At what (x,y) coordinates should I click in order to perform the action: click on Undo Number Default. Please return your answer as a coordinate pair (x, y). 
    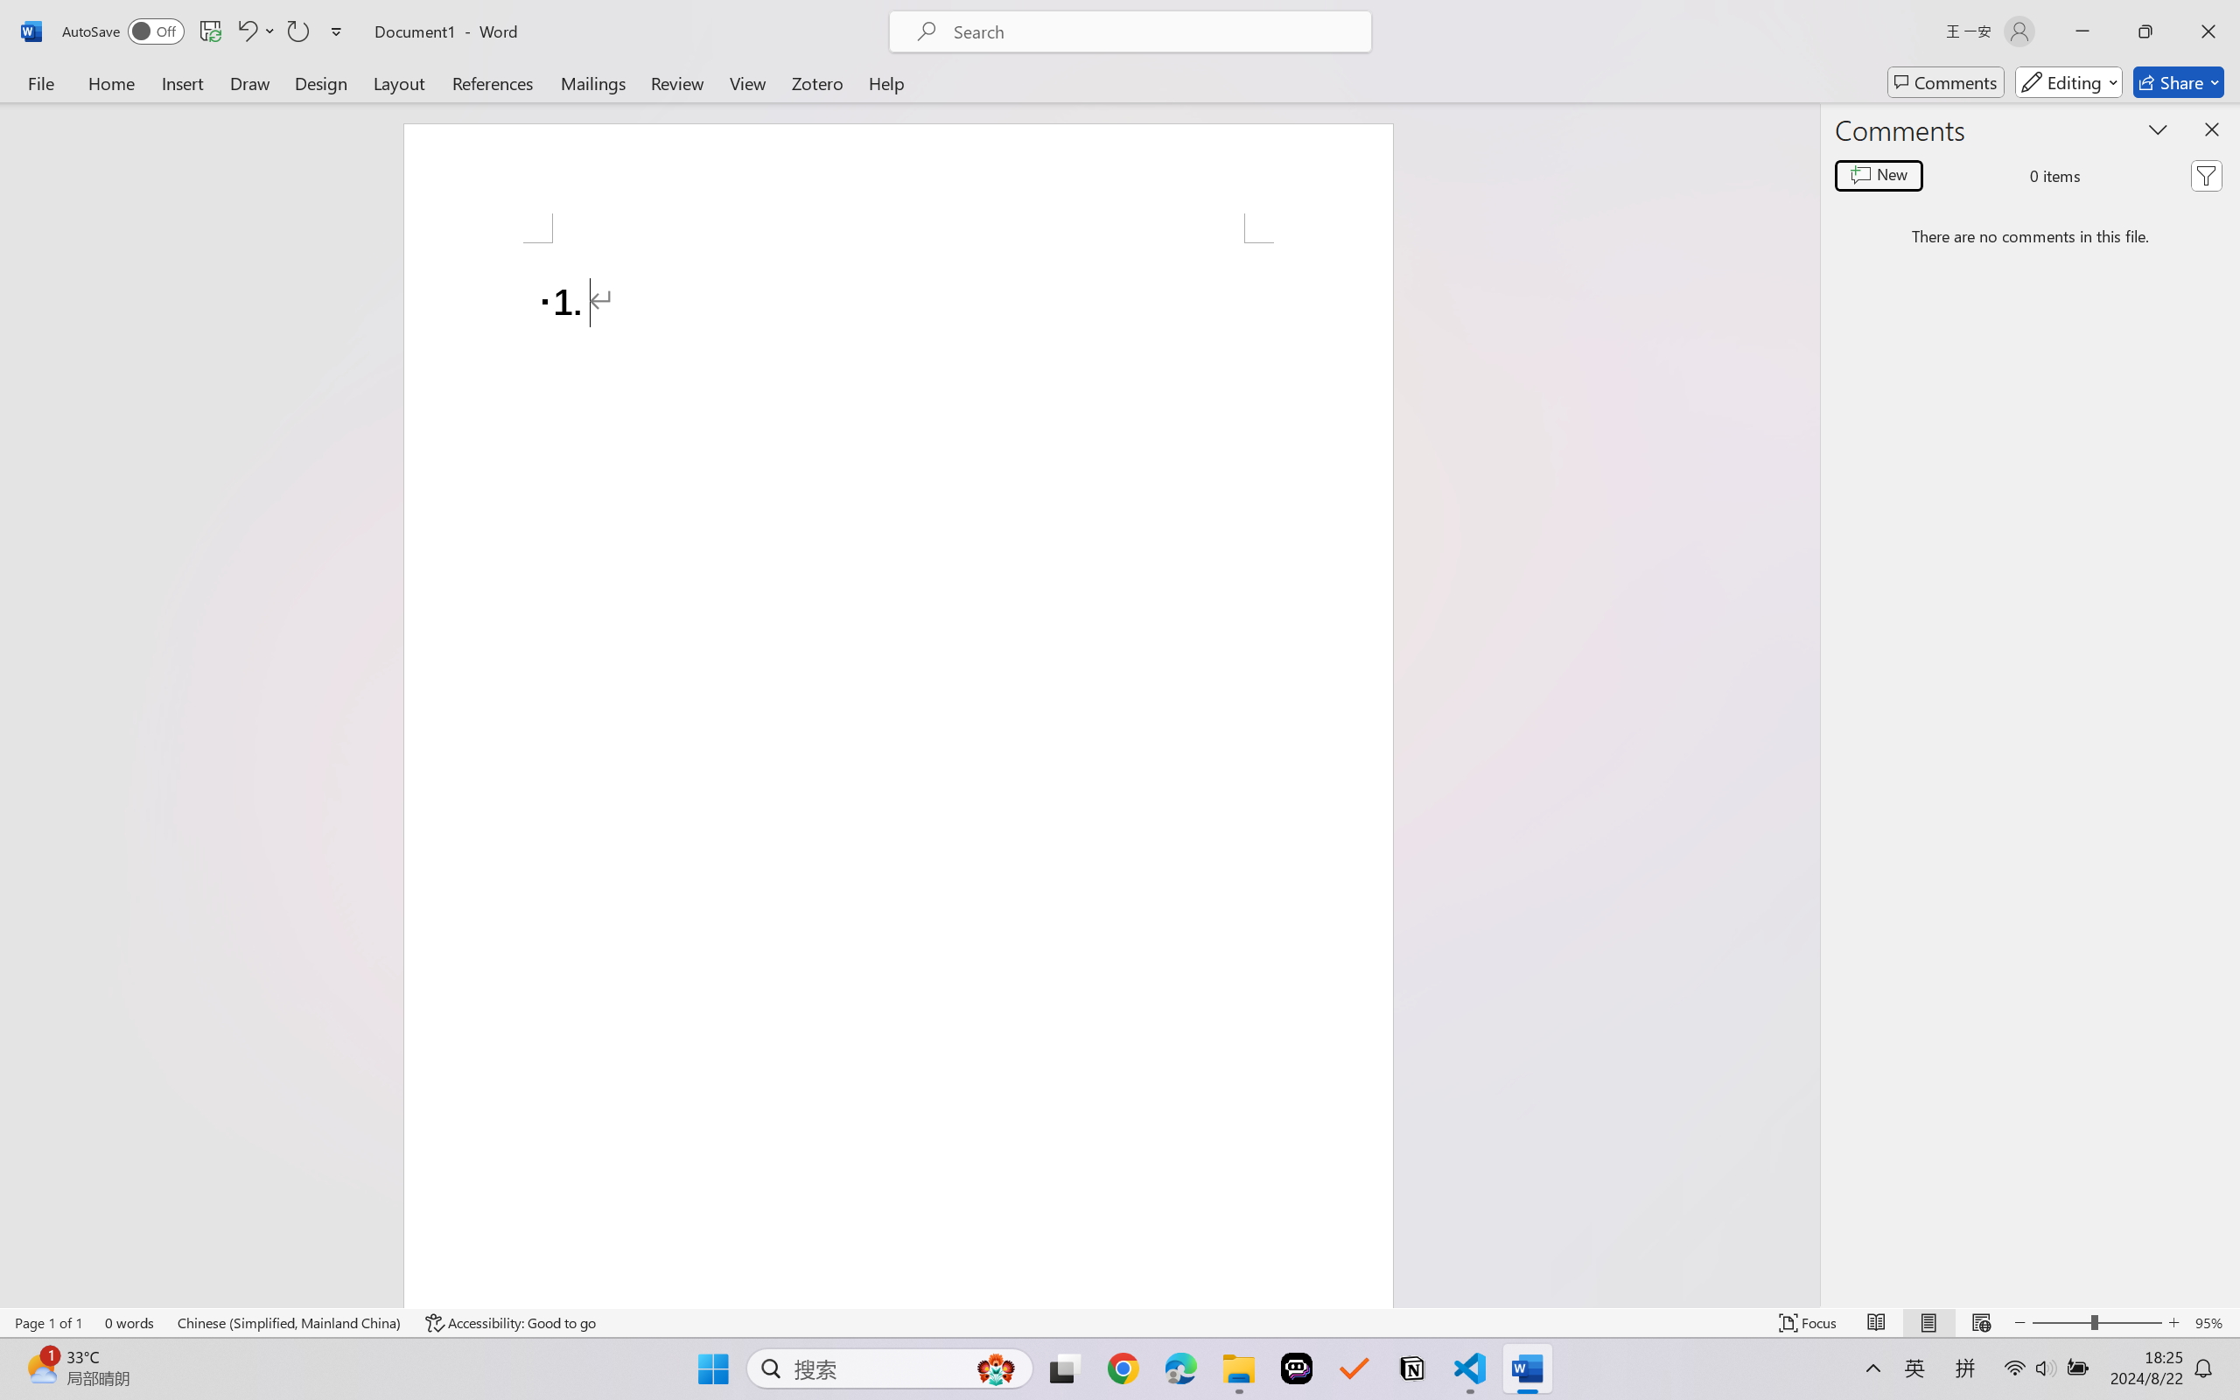
    Looking at the image, I should click on (255, 31).